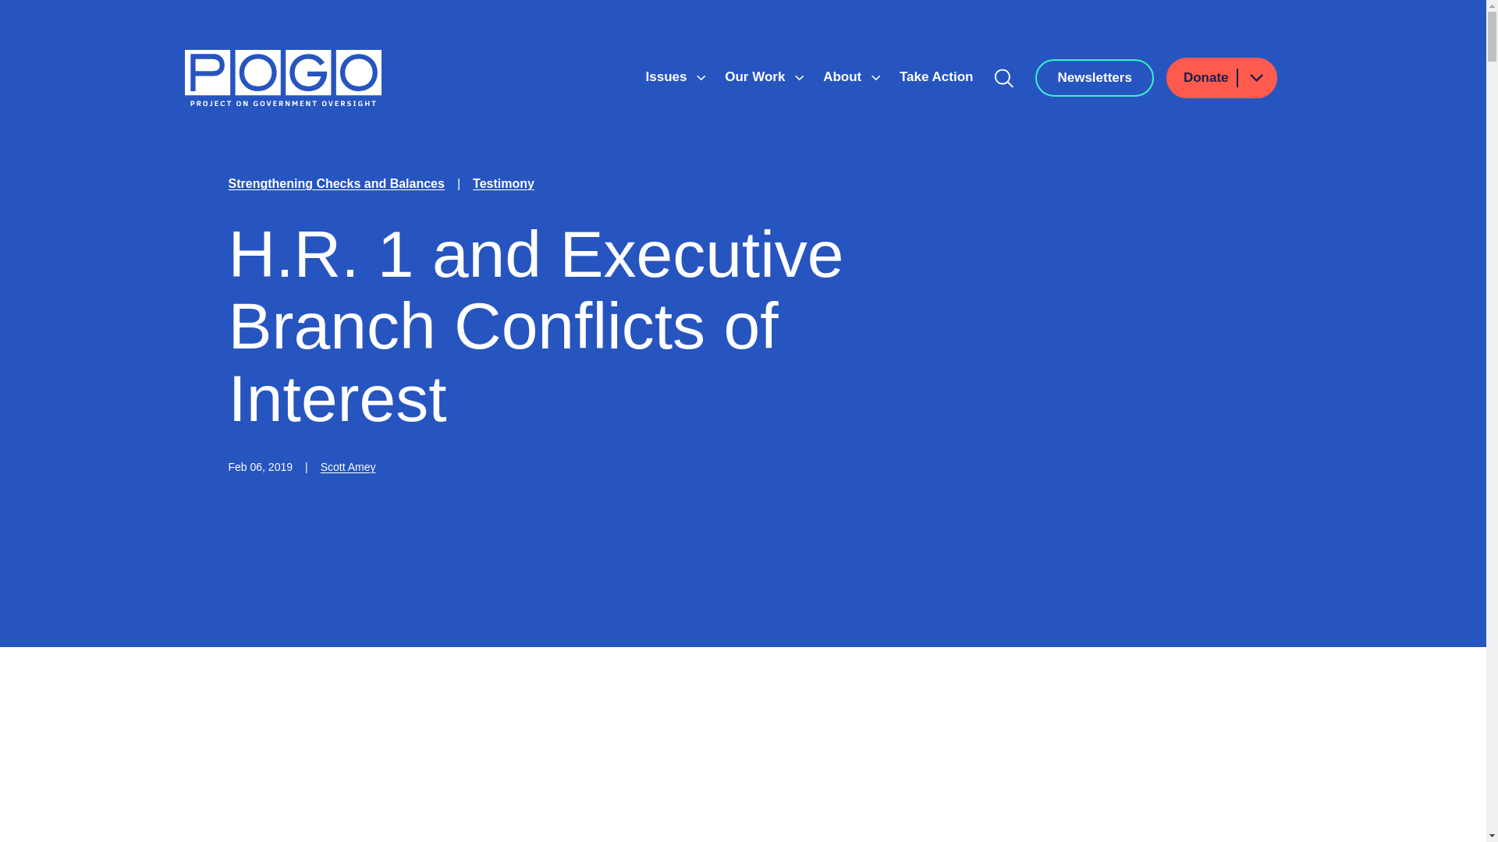 Image resolution: width=1498 pixels, height=842 pixels. Describe the element at coordinates (1004, 78) in the screenshot. I see `Search` at that location.